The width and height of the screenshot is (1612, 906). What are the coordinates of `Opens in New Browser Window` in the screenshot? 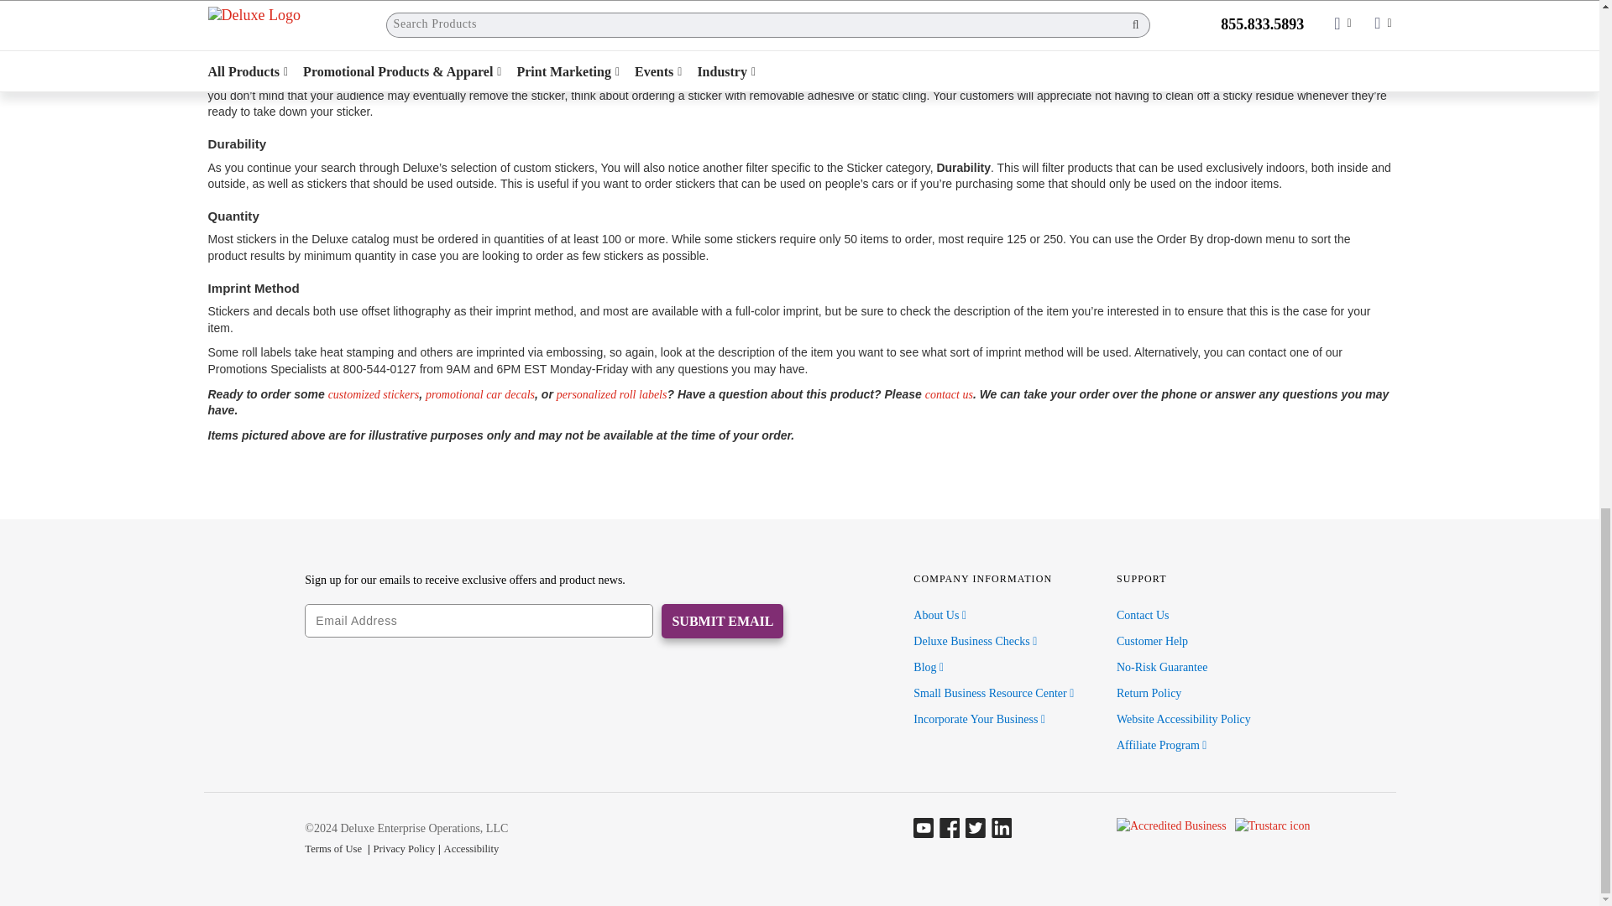 It's located at (975, 641).